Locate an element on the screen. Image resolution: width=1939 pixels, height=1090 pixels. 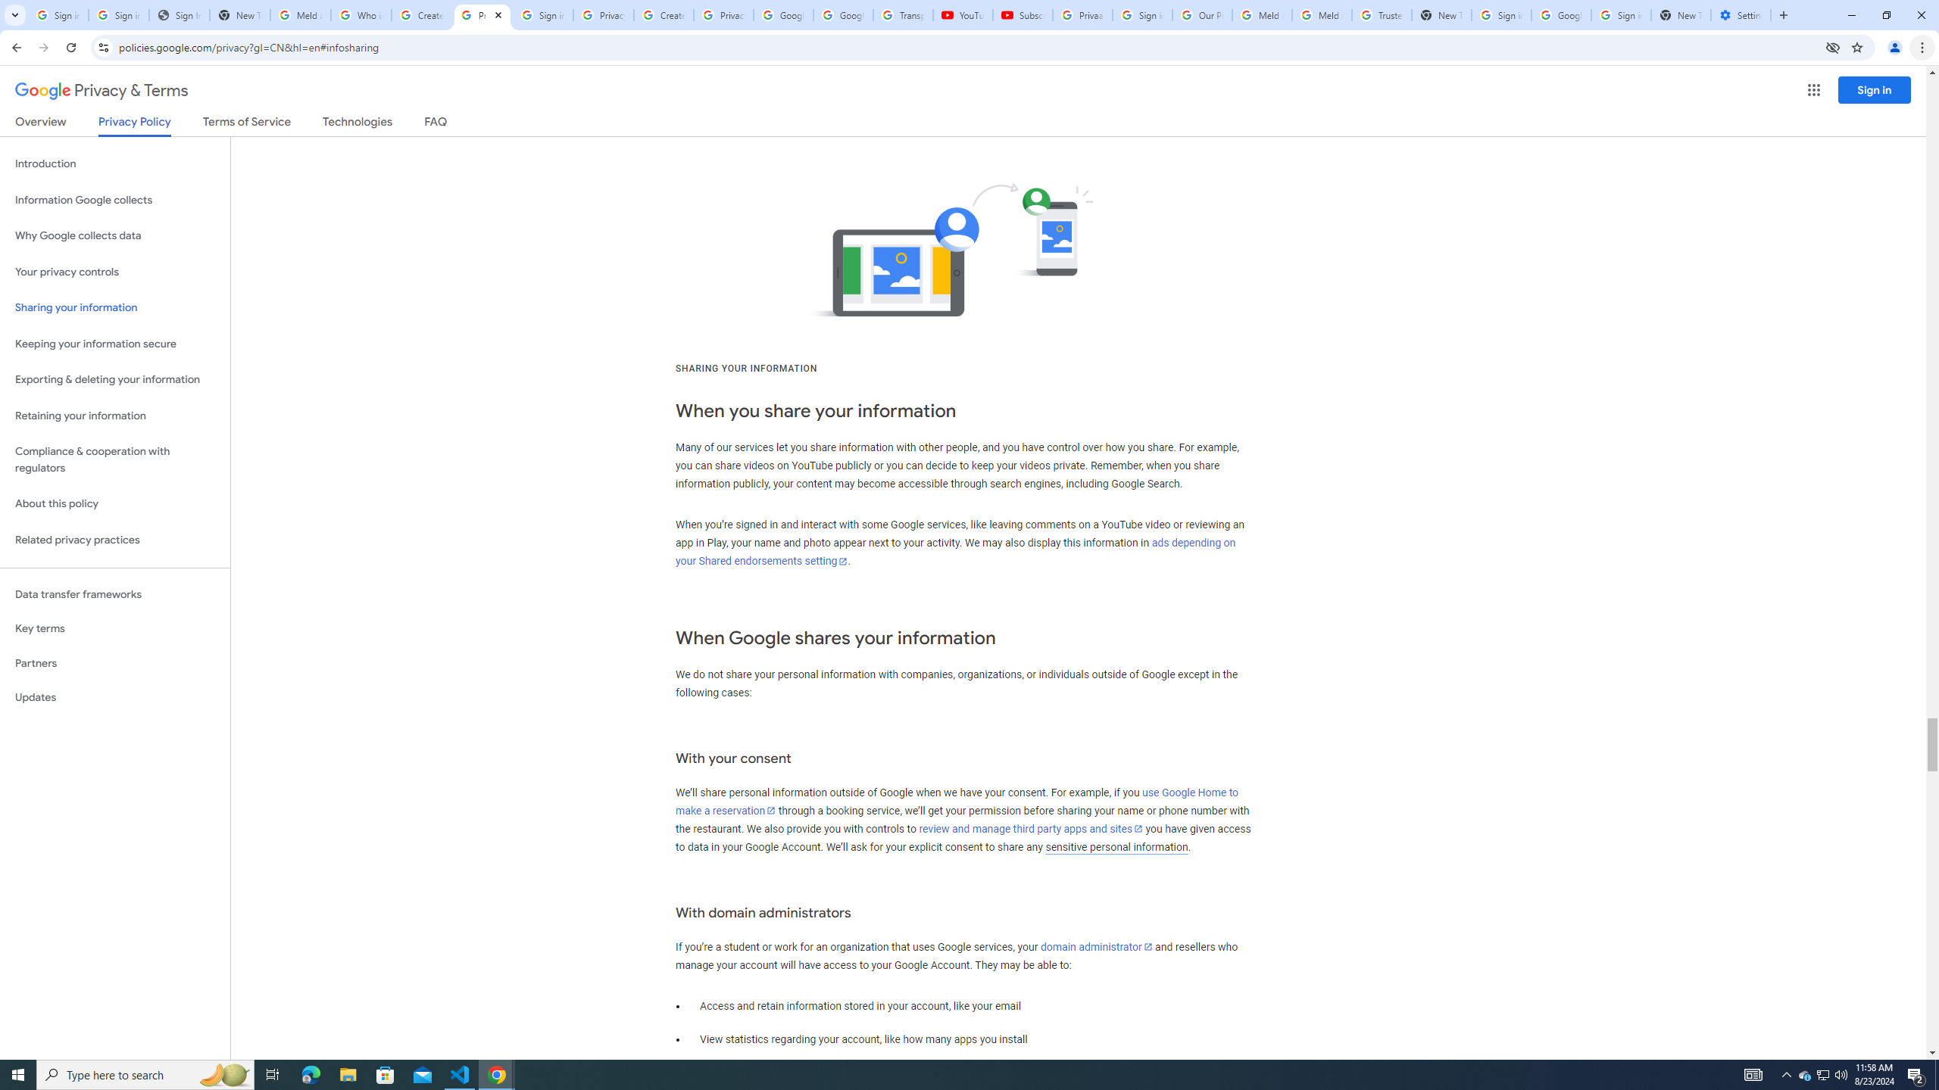
Create your Google Account is located at coordinates (663, 15).